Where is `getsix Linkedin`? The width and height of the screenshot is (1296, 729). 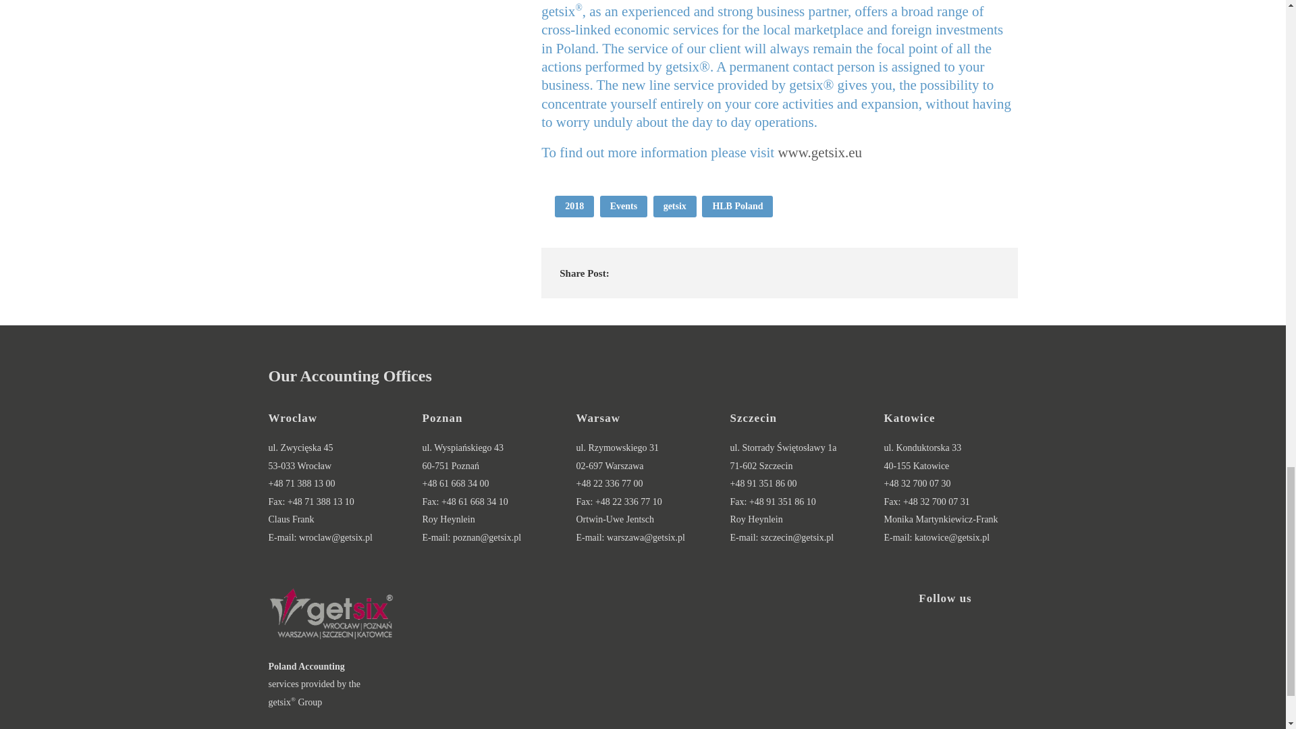
getsix Linkedin is located at coordinates (945, 655).